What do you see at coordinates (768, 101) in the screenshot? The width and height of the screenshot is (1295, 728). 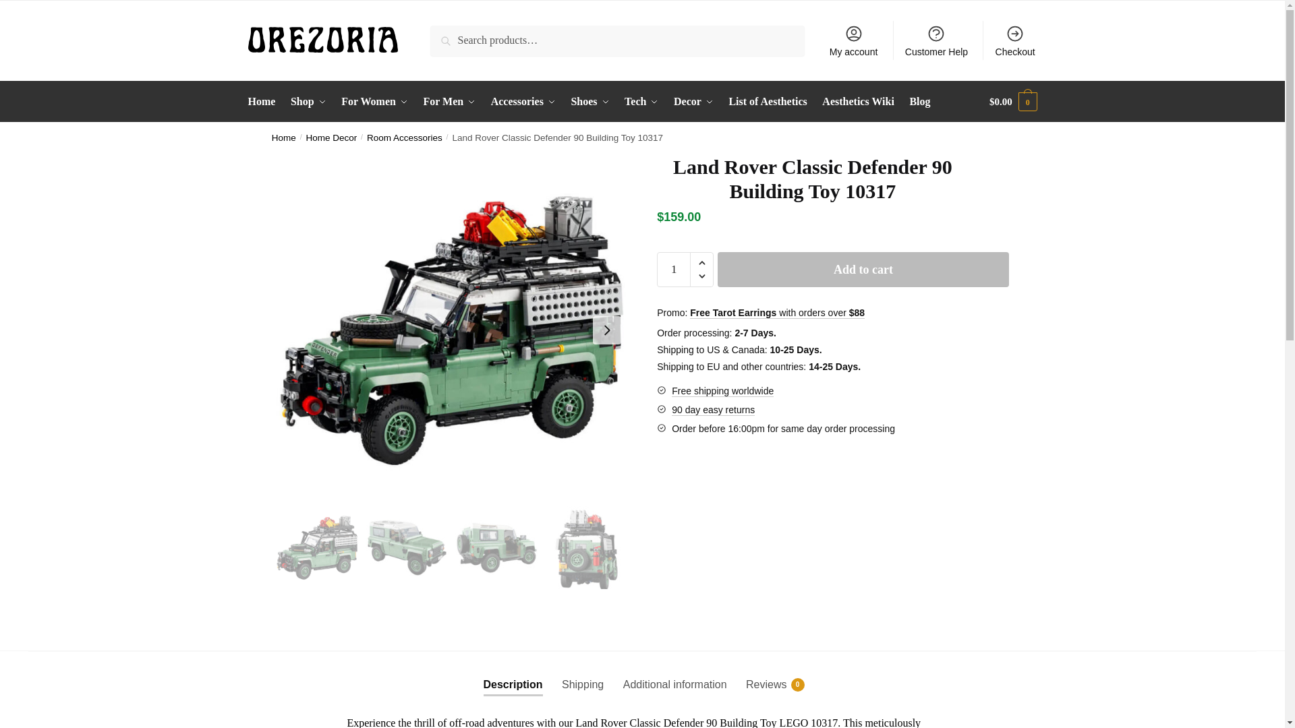 I see `List of Aesthetics` at bounding box center [768, 101].